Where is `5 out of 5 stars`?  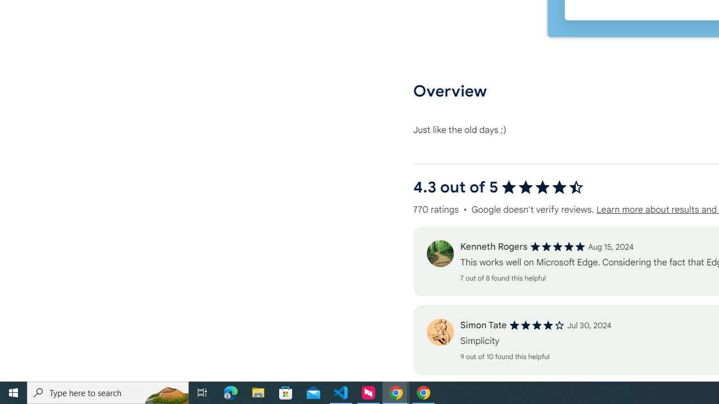 5 out of 5 stars is located at coordinates (557, 247).